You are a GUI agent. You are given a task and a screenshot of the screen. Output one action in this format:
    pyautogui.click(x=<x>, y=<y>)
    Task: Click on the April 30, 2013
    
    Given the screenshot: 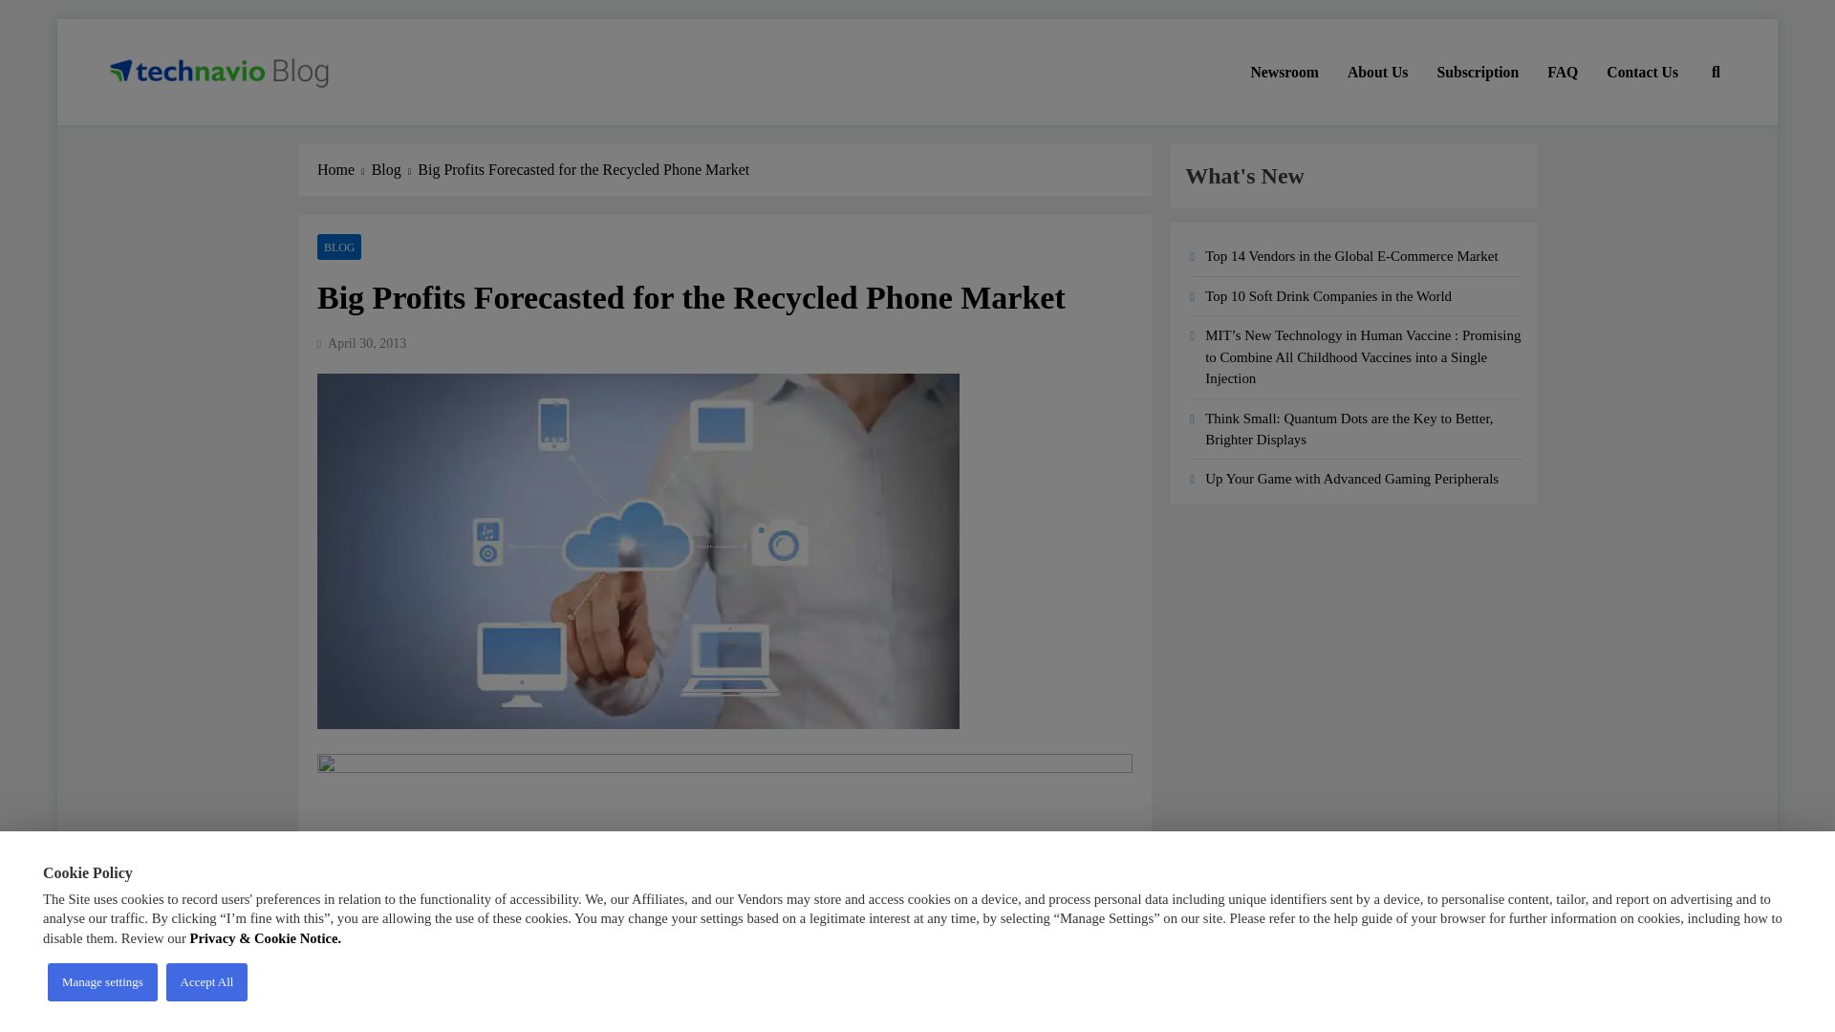 What is the action you would take?
    pyautogui.click(x=367, y=344)
    